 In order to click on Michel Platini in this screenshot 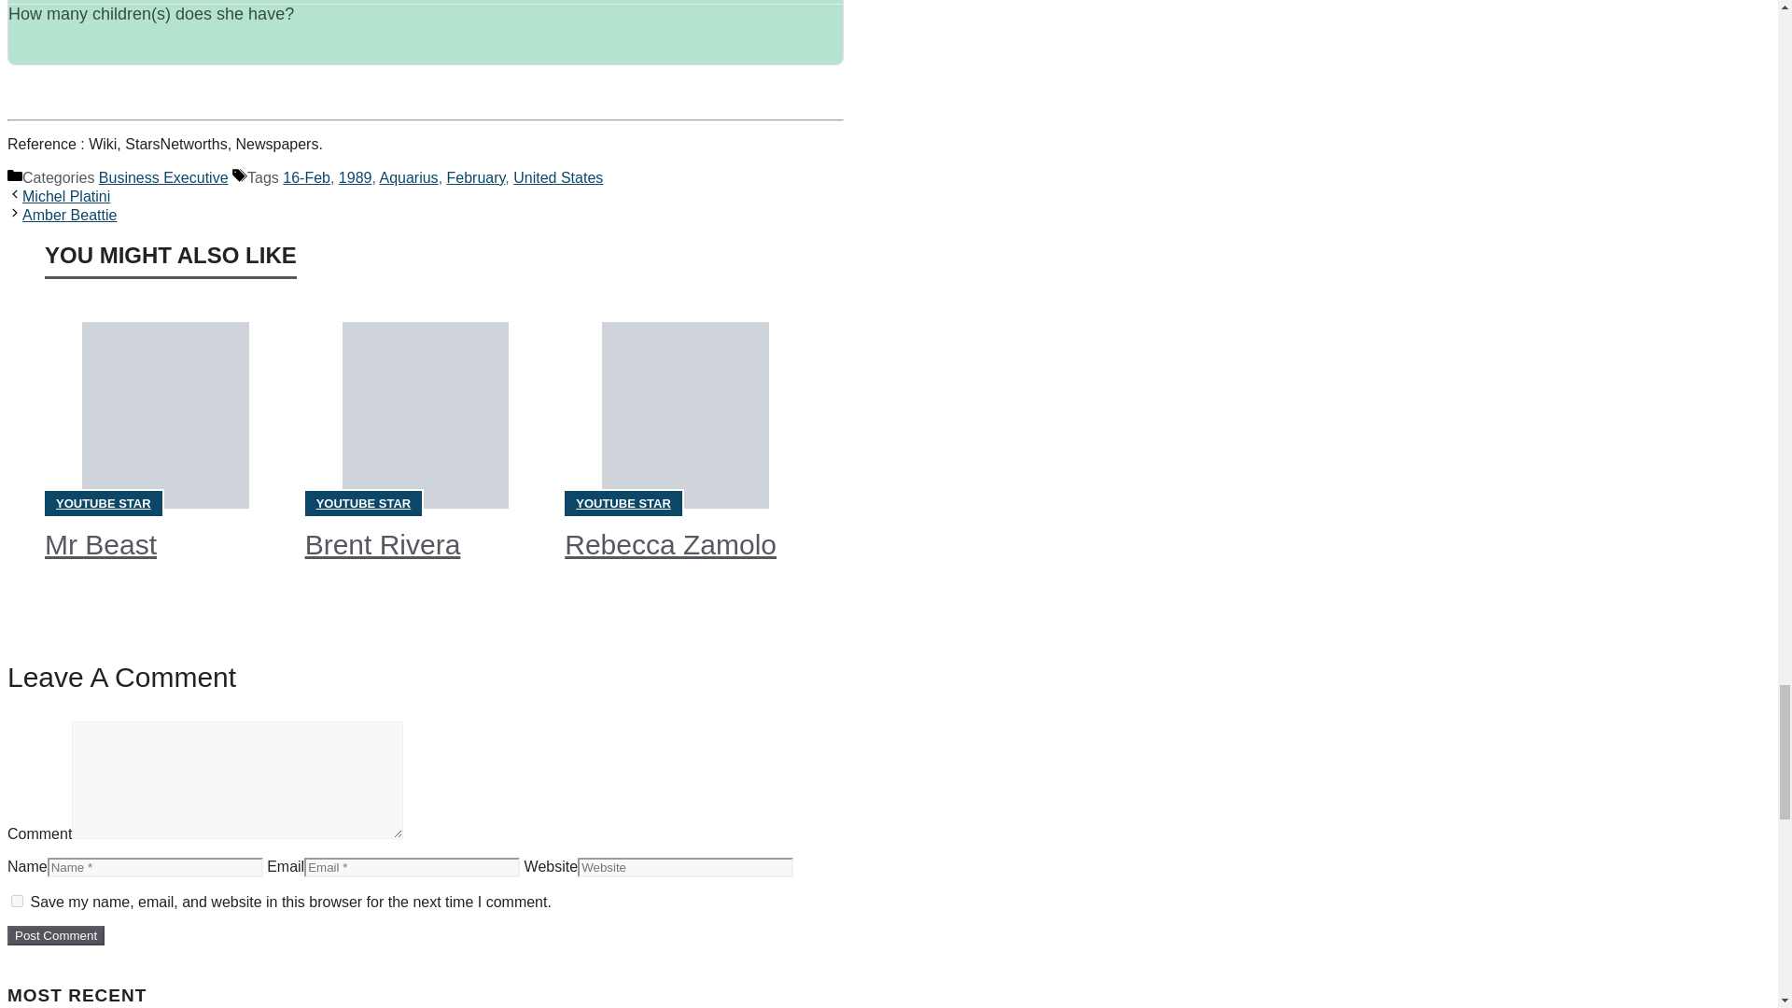, I will do `click(65, 196)`.